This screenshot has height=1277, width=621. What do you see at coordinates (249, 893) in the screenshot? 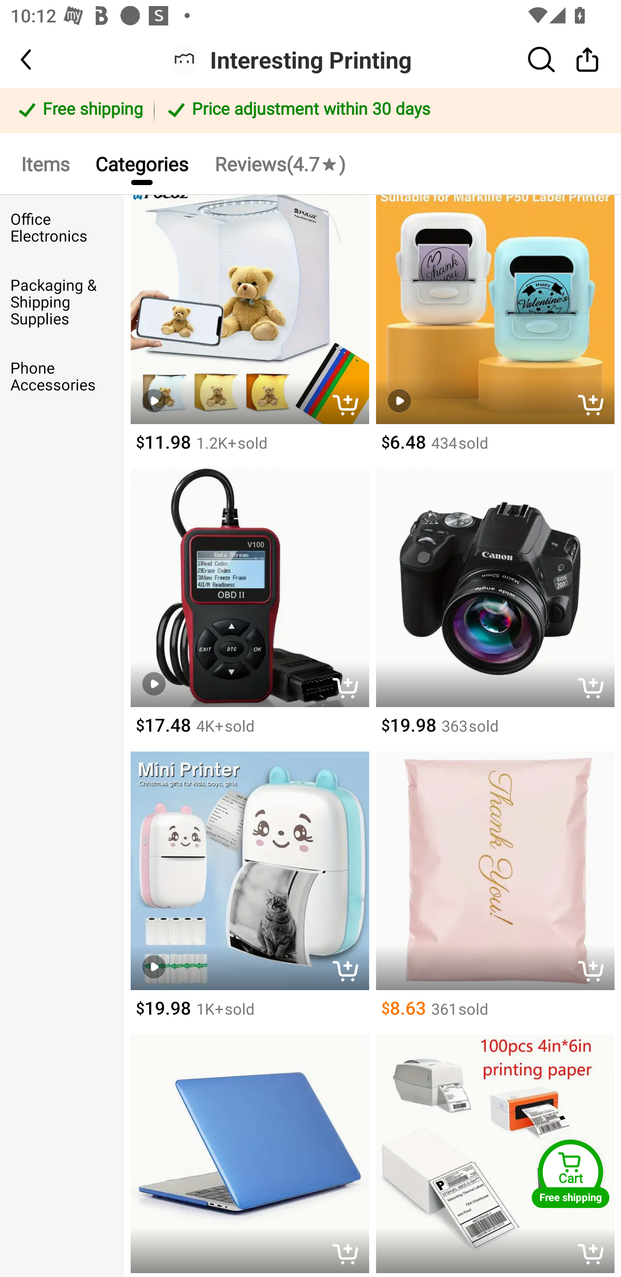
I see `delete $19.98 1K+￼sold` at bounding box center [249, 893].